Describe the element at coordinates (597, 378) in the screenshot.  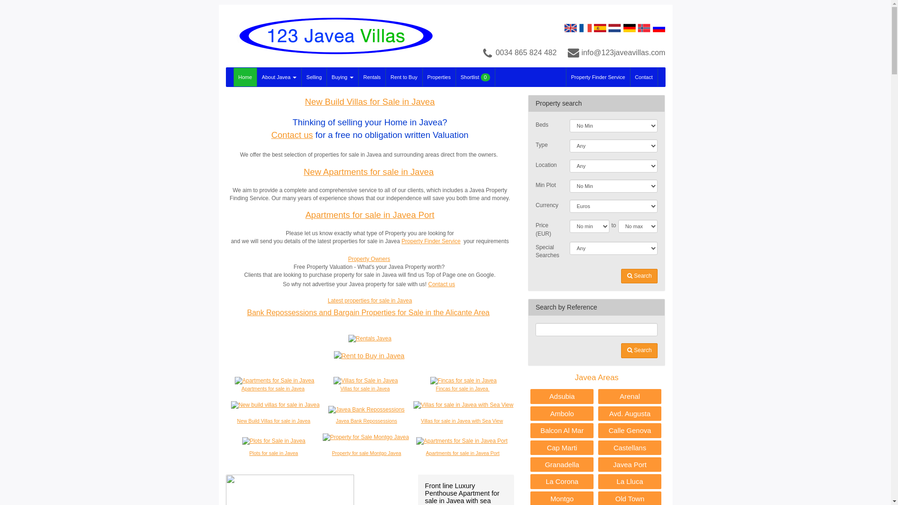
I see `Javea Areas` at that location.